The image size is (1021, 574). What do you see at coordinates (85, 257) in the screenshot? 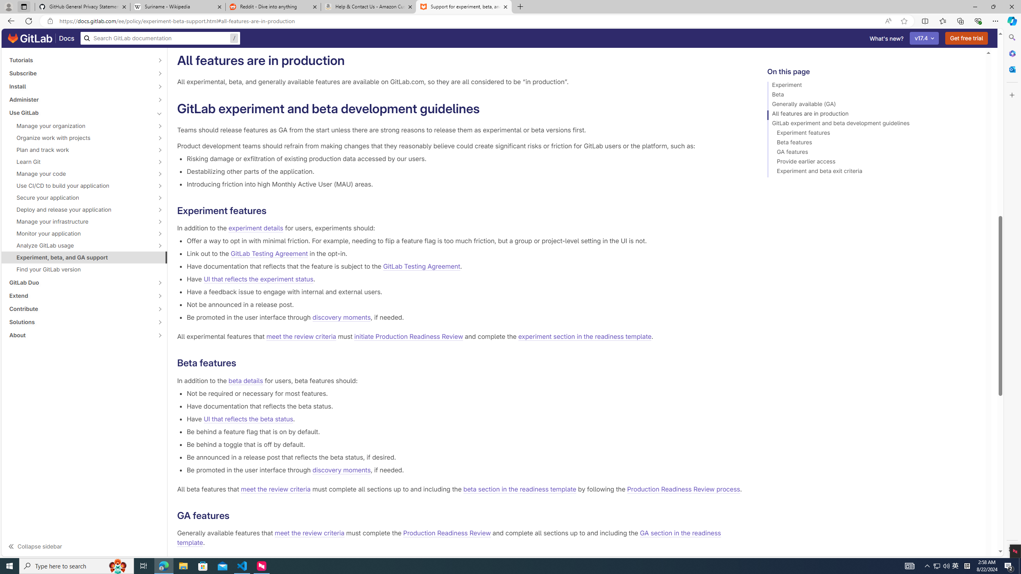
I see `Experiment, beta, and GA support` at bounding box center [85, 257].